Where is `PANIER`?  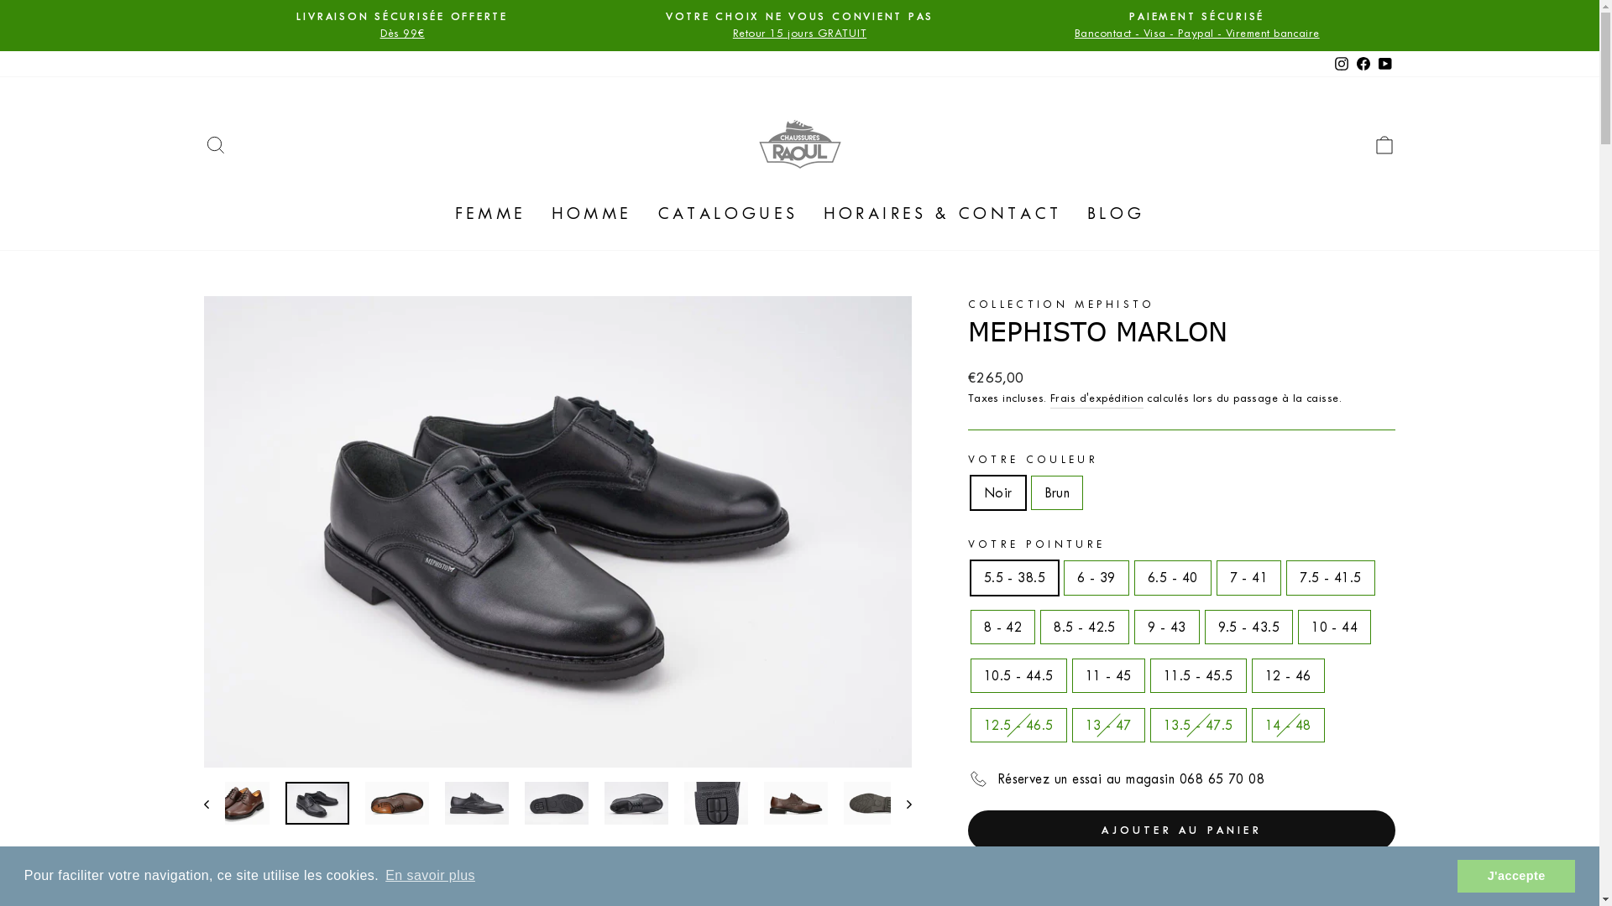
PANIER is located at coordinates (1384, 144).